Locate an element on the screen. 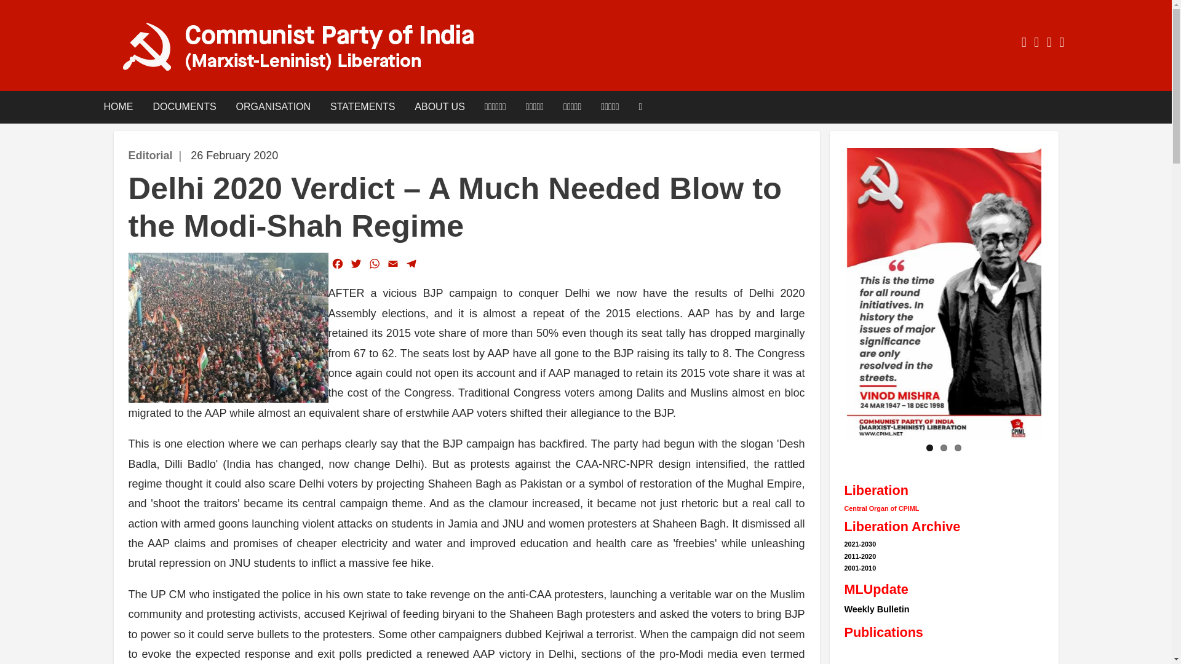 Image resolution: width=1181 pixels, height=664 pixels. WhatsApp is located at coordinates (374, 263).